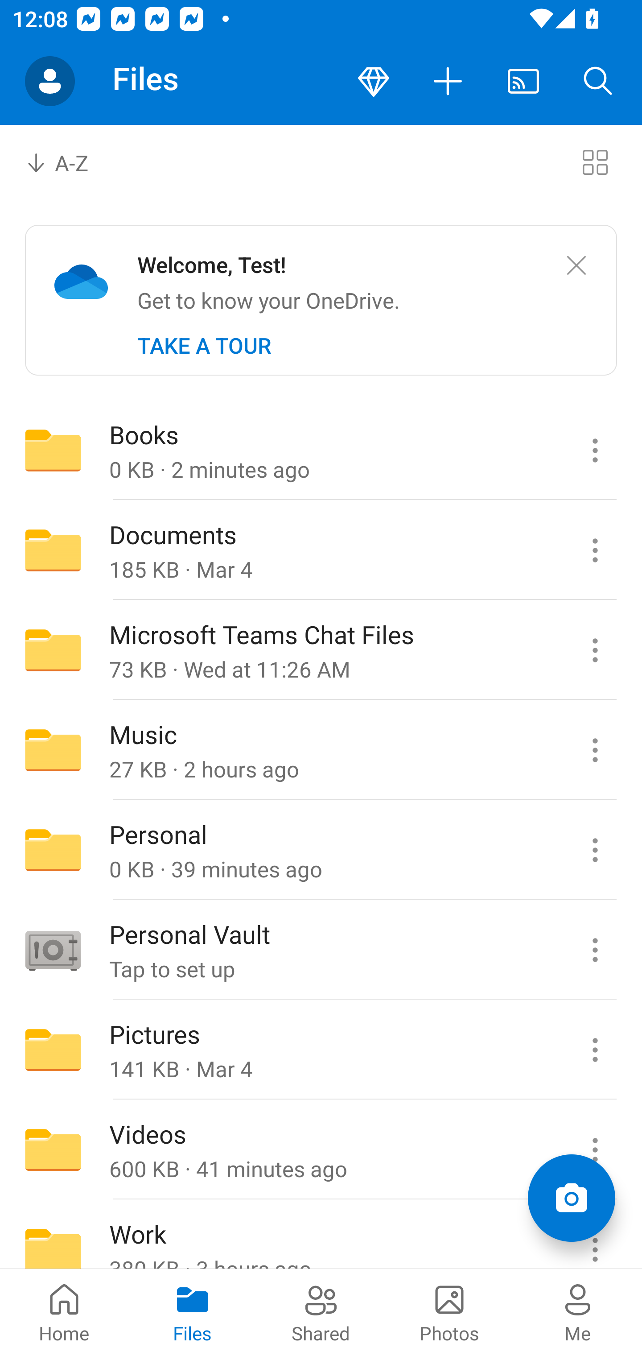 This screenshot has height=1356, width=642. Describe the element at coordinates (595, 1150) in the screenshot. I see `Videos commands` at that location.